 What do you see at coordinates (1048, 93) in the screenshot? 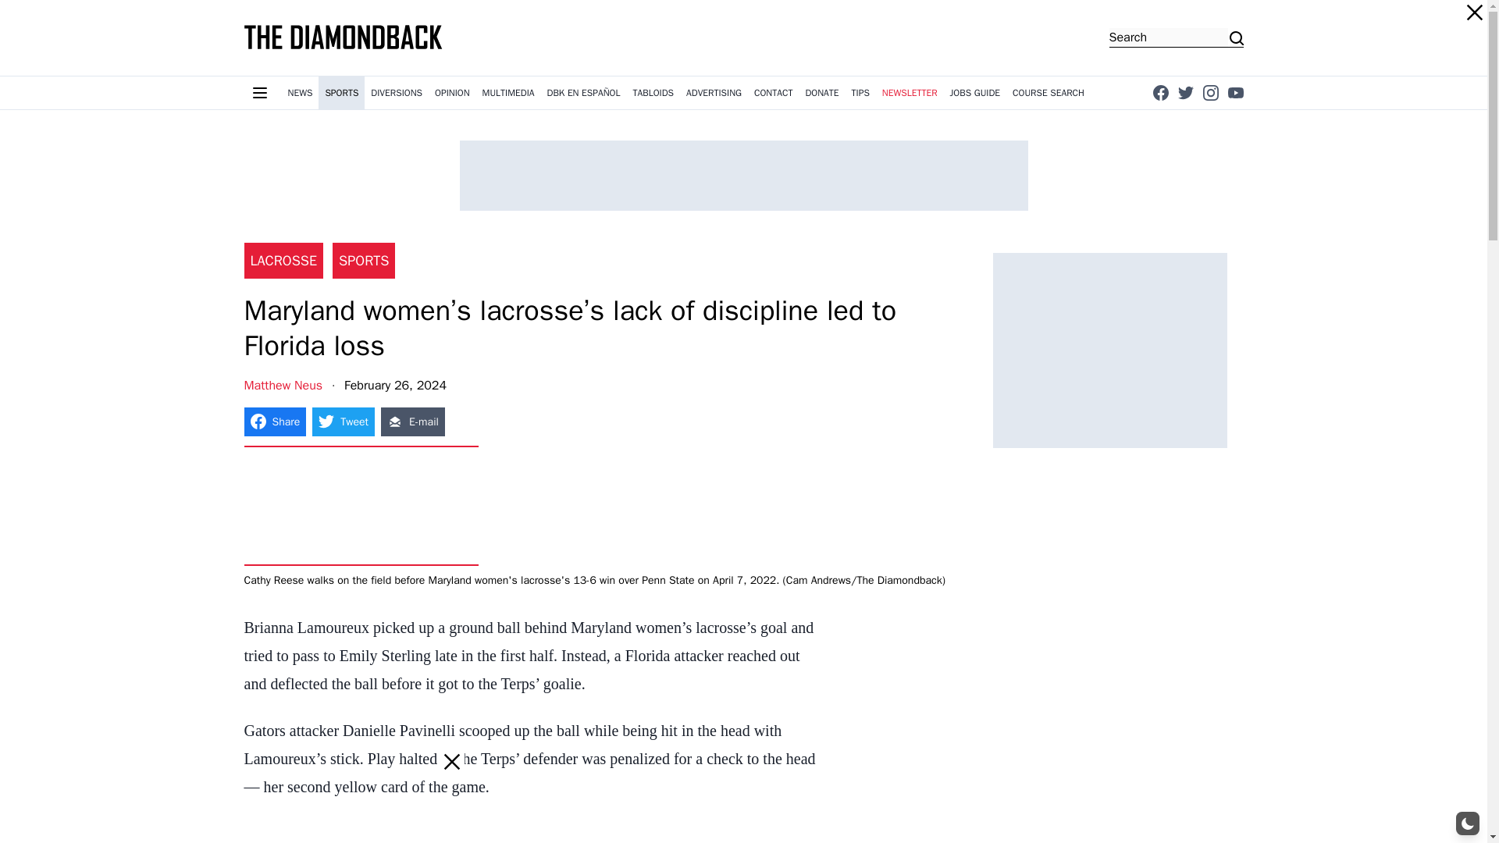
I see `COURSE SEARCH` at bounding box center [1048, 93].